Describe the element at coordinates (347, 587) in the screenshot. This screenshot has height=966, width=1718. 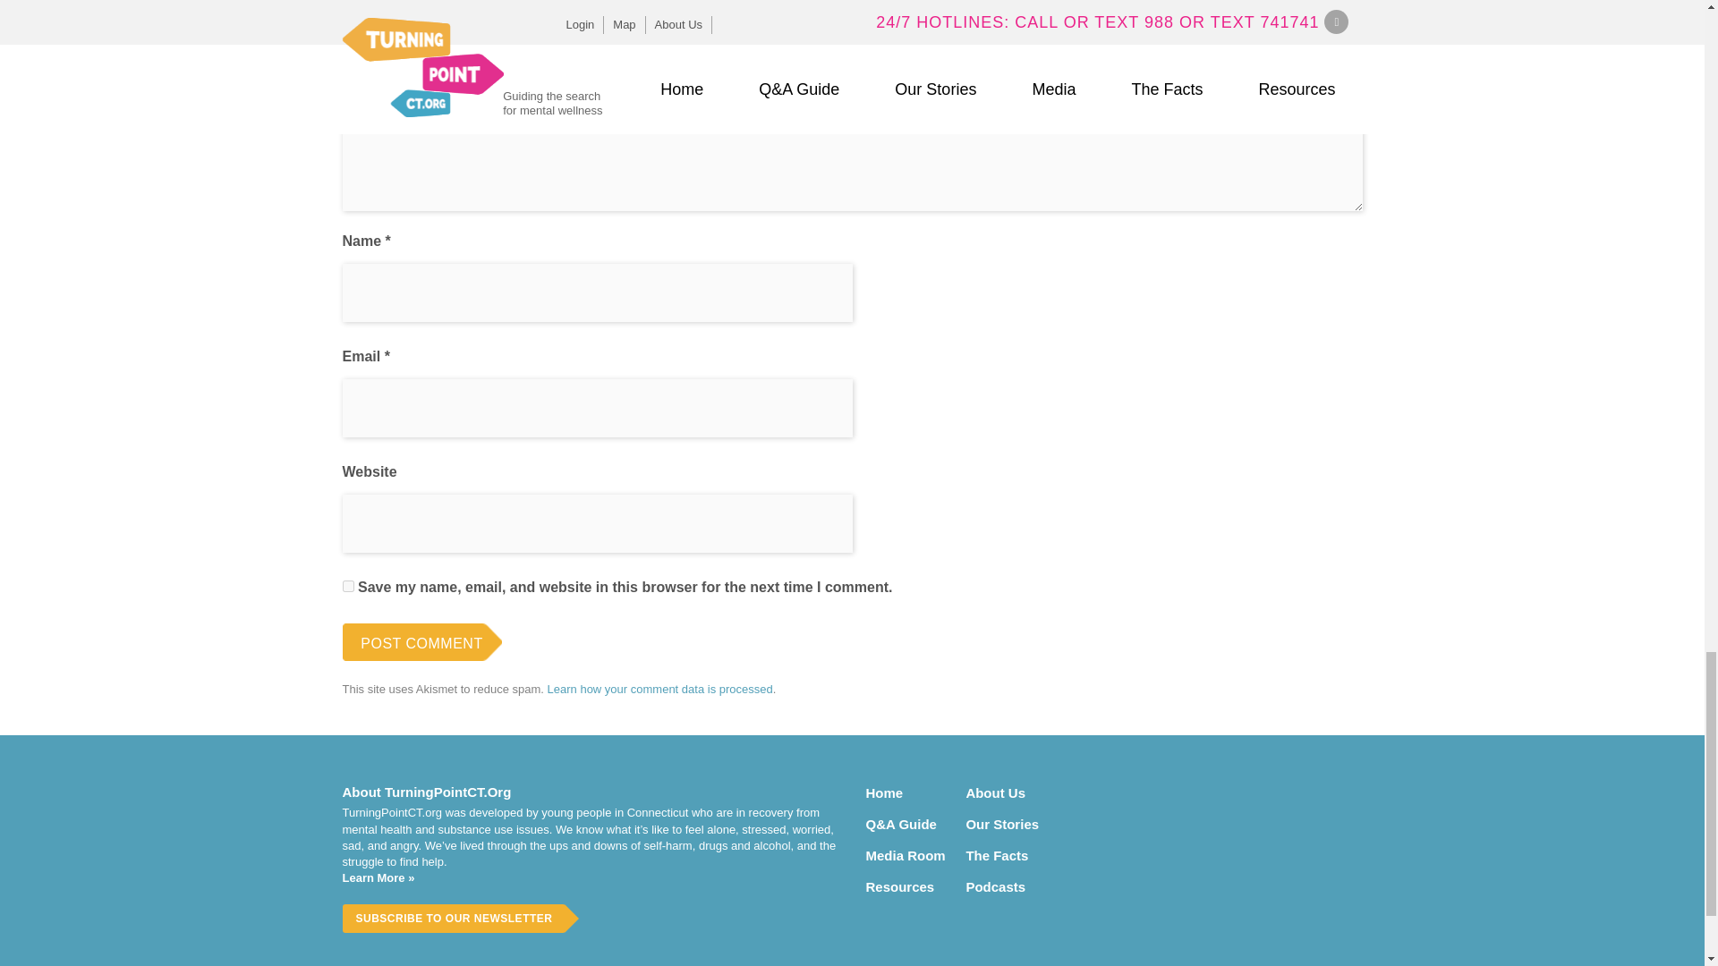
I see `yes` at that location.